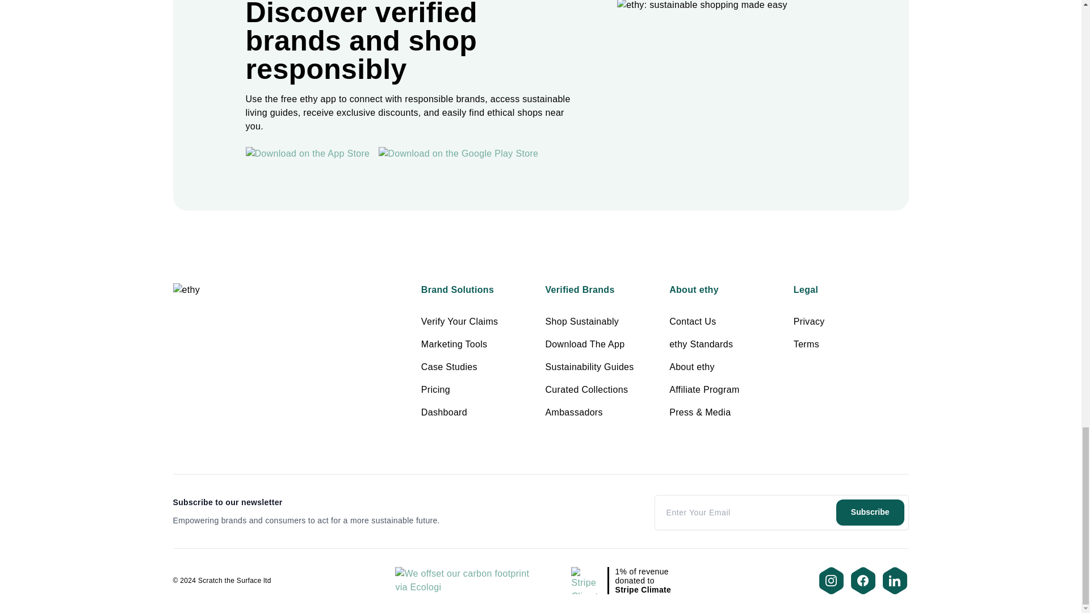 This screenshot has width=1090, height=613. I want to click on View our Ecologi profile, so click(466, 580).